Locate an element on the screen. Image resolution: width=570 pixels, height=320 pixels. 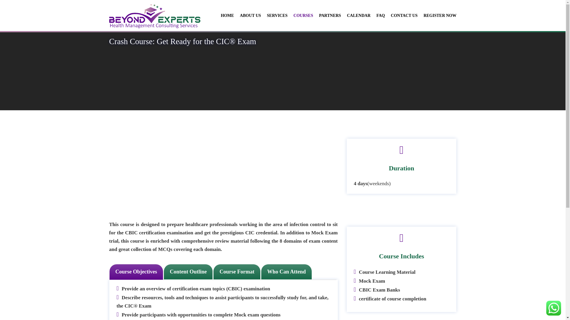
Beyond Experts - Health Management Consultancy is located at coordinates (154, 15).